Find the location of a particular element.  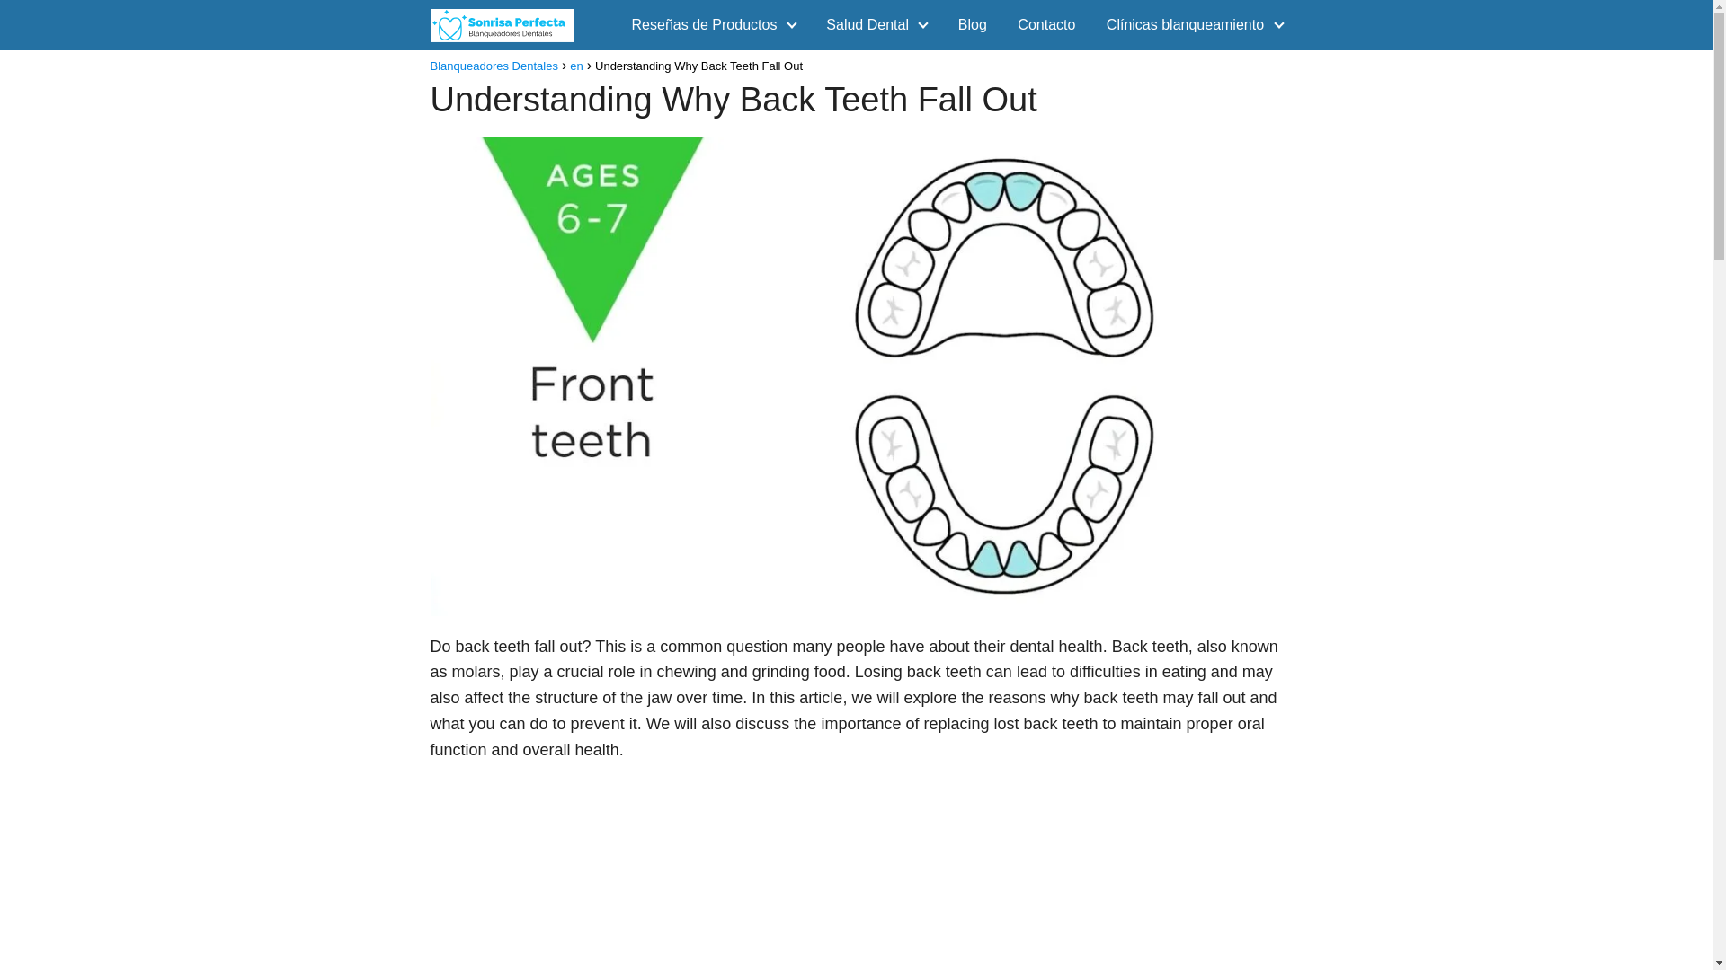

Blog is located at coordinates (973, 24).